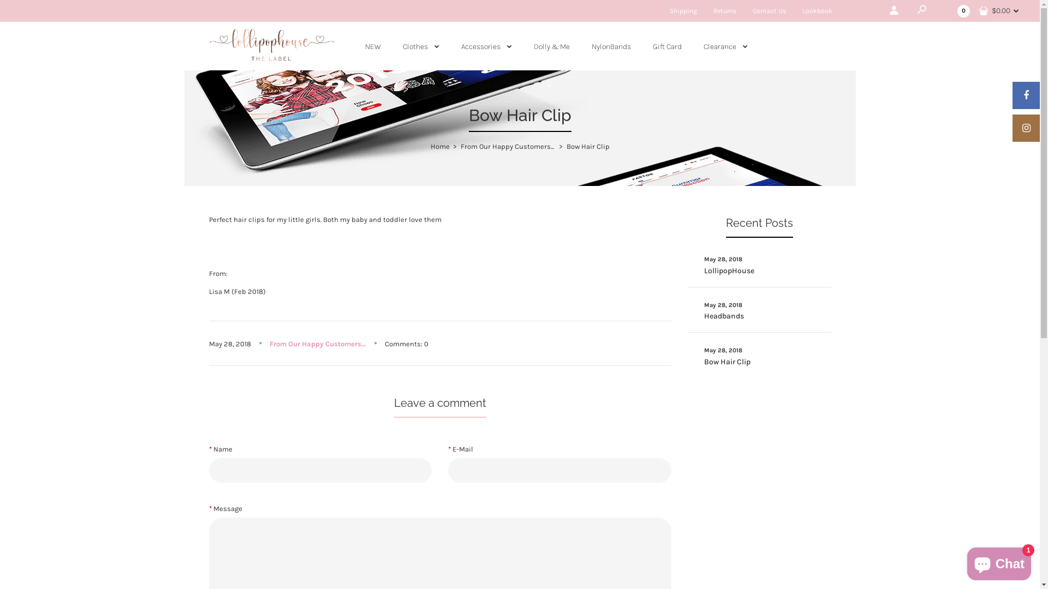  Describe the element at coordinates (508, 146) in the screenshot. I see `From Our Happy Customers...` at that location.